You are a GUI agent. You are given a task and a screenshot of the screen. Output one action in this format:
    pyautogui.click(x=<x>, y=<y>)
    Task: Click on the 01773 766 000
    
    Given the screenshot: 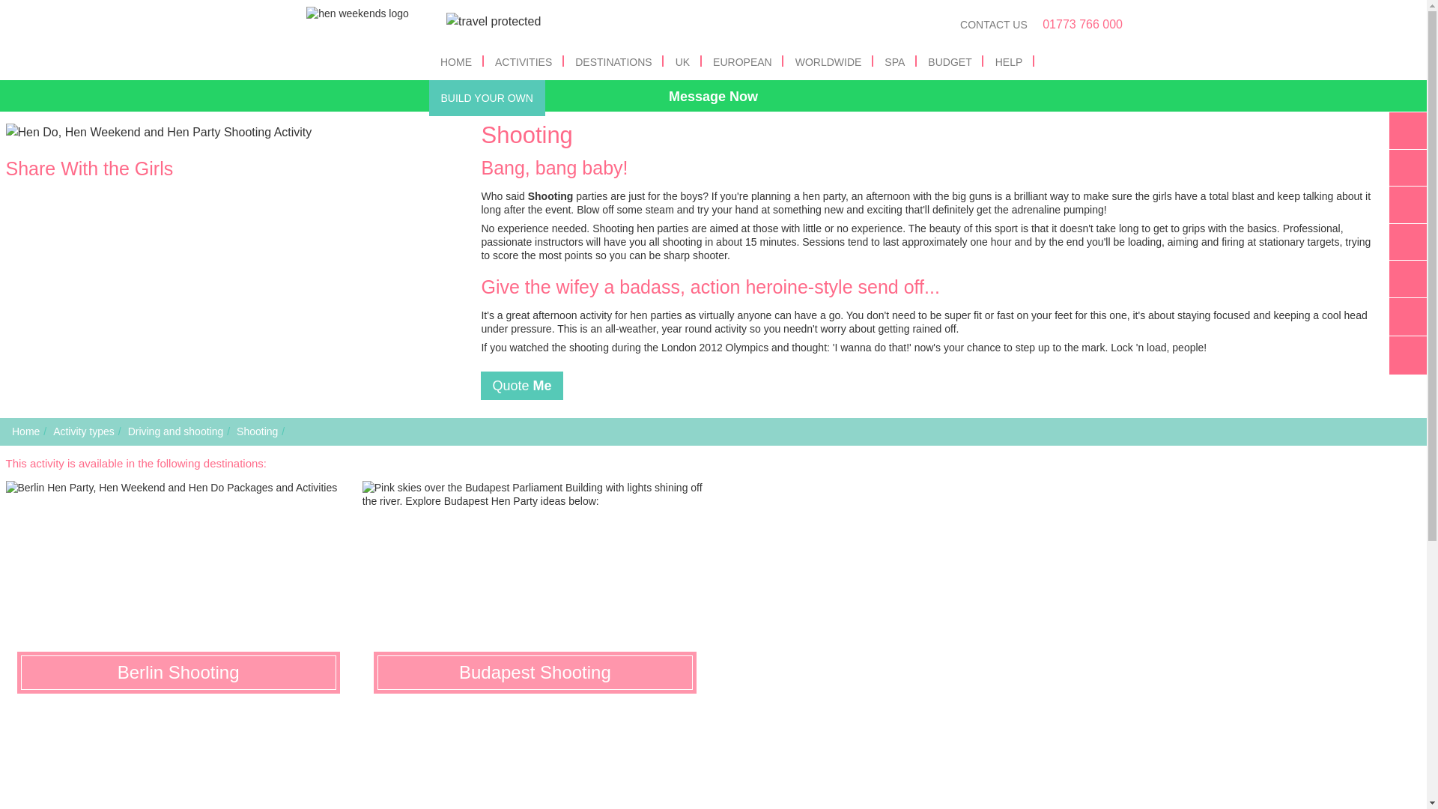 What is the action you would take?
    pyautogui.click(x=1083, y=25)
    